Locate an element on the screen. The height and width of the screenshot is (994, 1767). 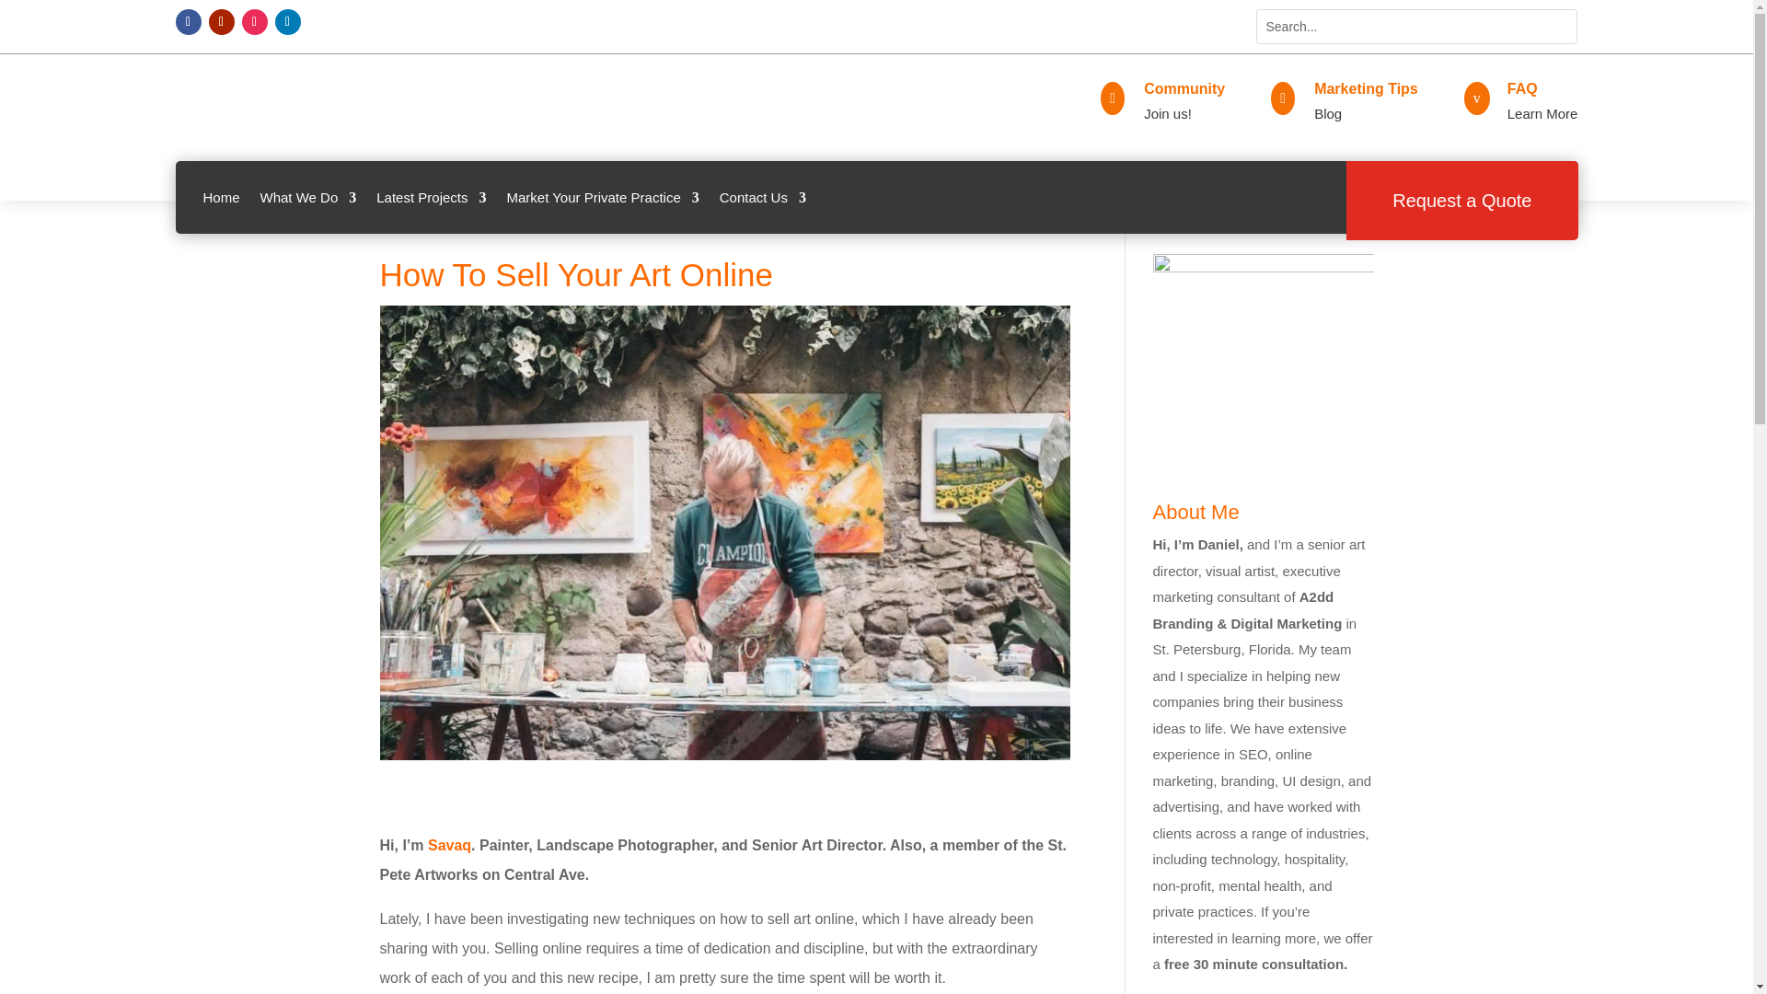
Follow on Youtube is located at coordinates (221, 21).